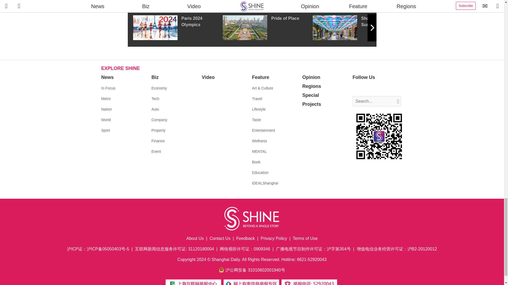  I want to click on Follow us on Instagram, so click(373, 88).